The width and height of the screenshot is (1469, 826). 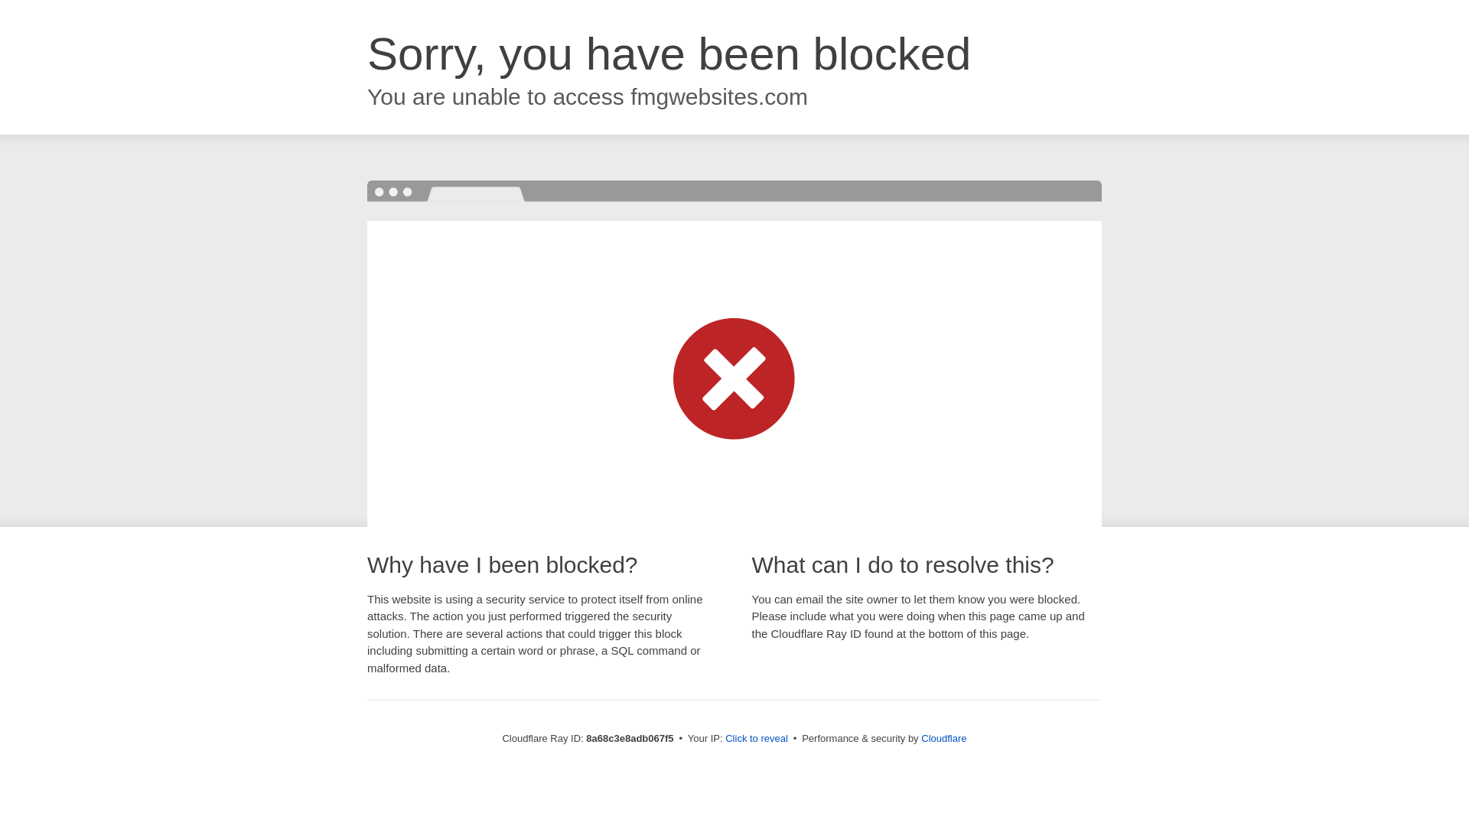 I want to click on Click to reveal, so click(x=756, y=739).